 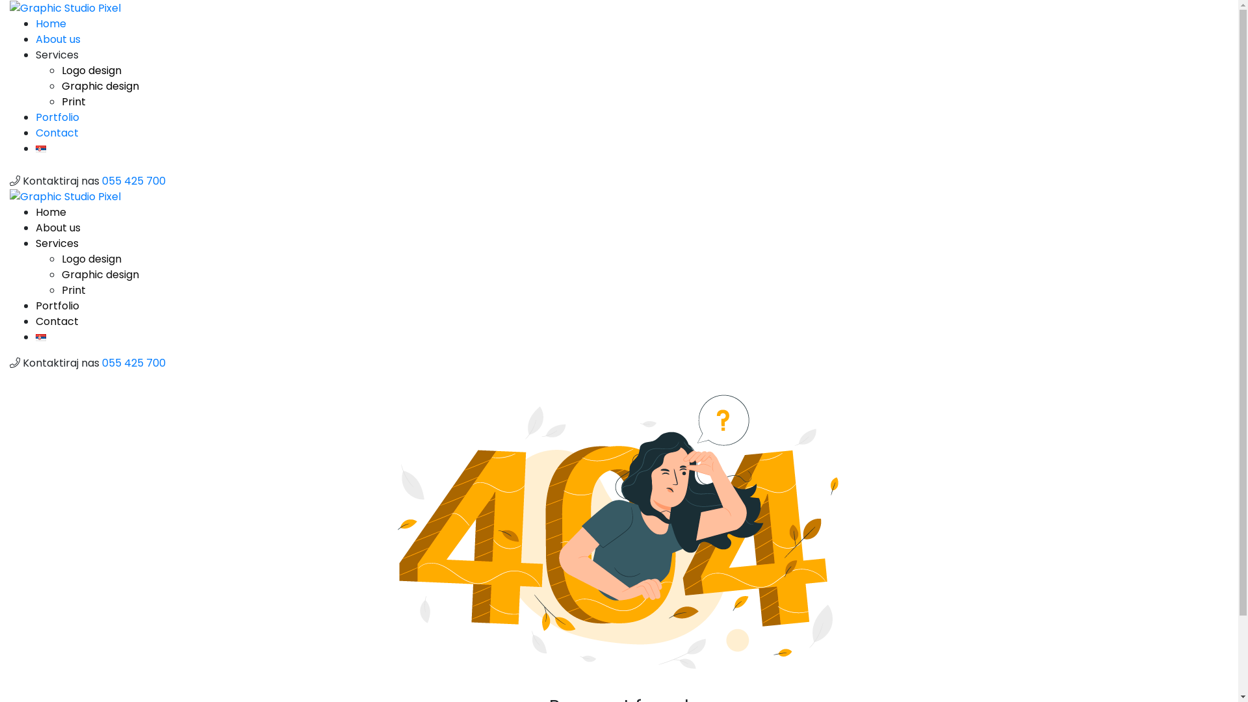 I want to click on Contact, so click(x=57, y=133).